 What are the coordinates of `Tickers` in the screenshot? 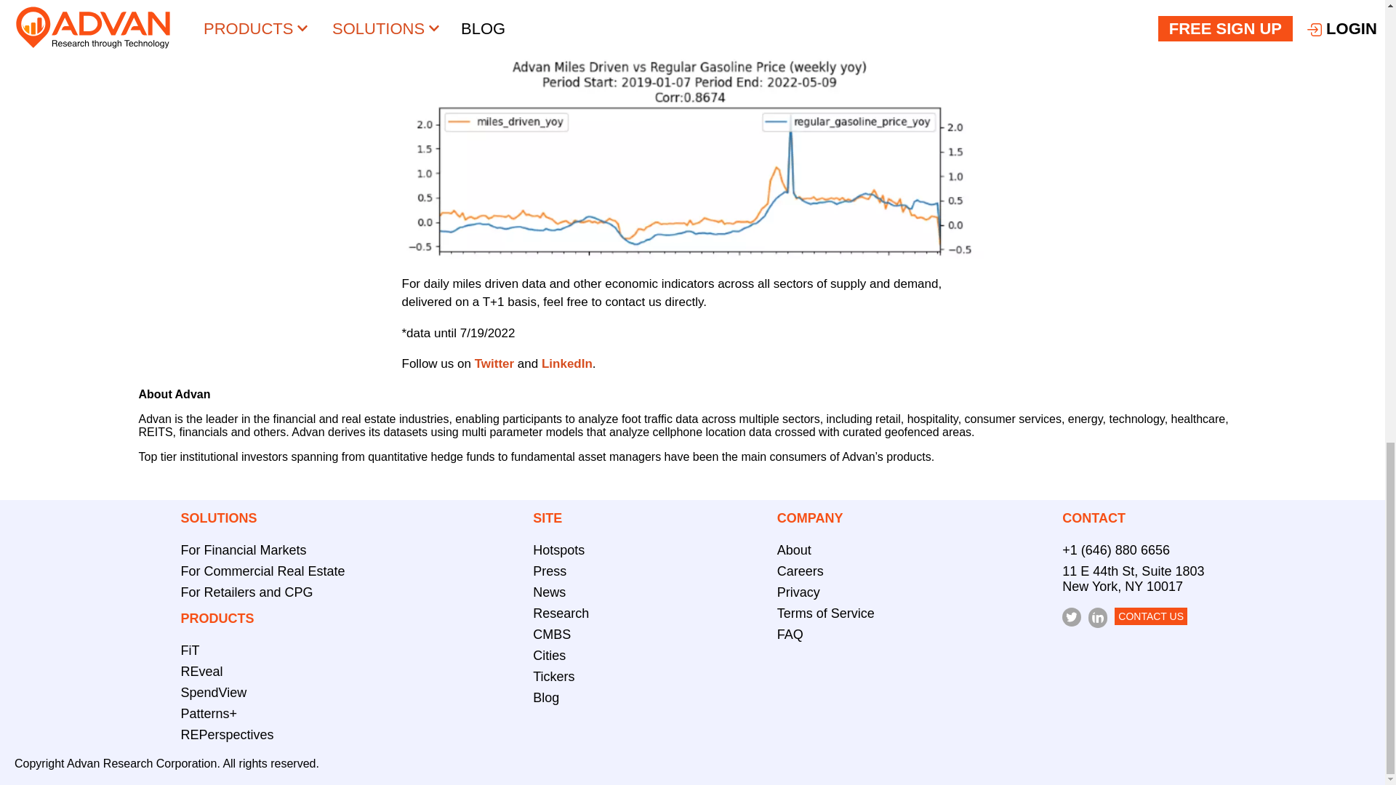 It's located at (553, 676).